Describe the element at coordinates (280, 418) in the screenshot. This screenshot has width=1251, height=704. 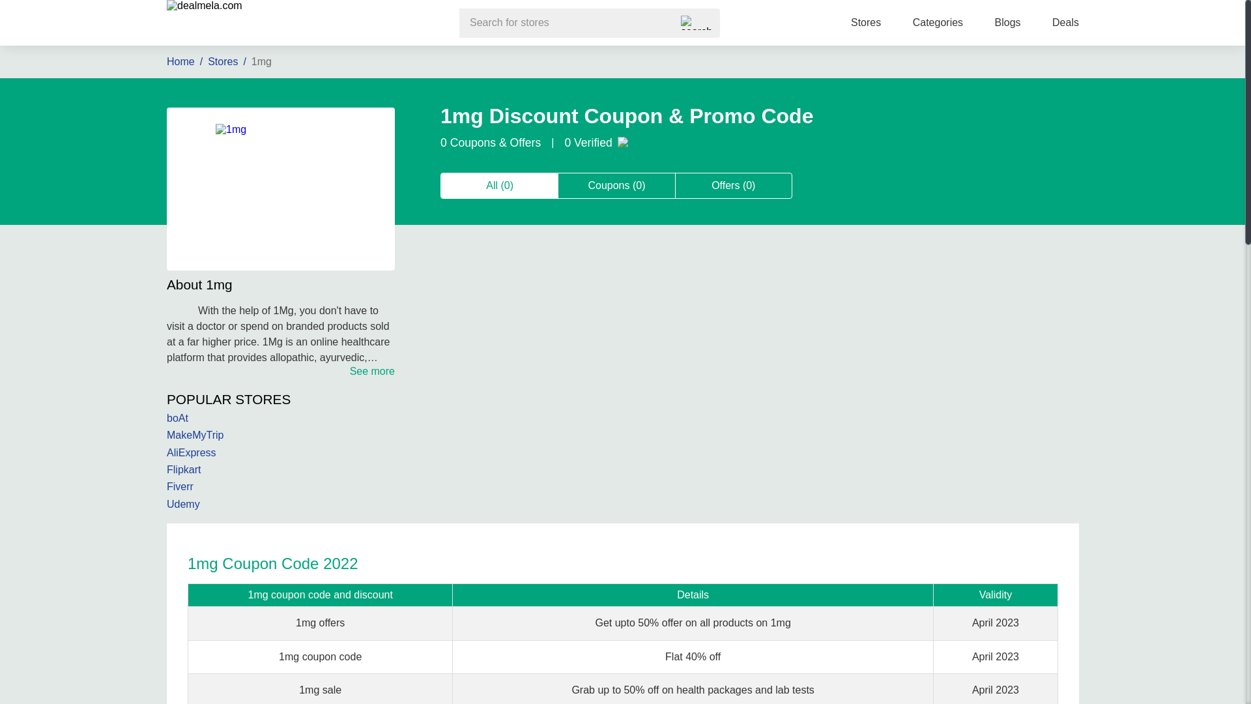
I see `boAt` at that location.